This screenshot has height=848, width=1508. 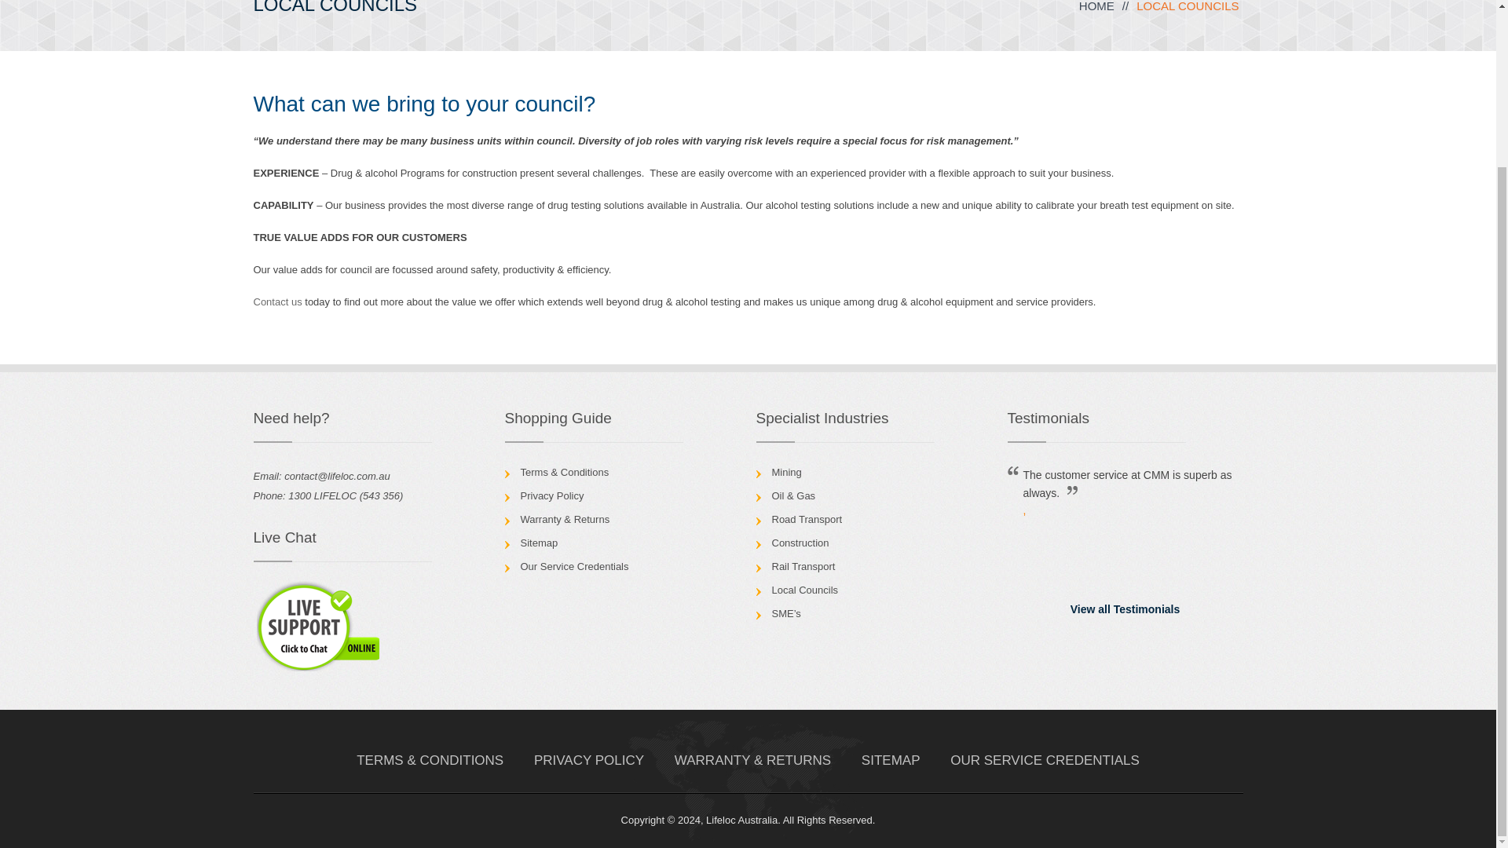 What do you see at coordinates (891, 760) in the screenshot?
I see `SITEMAP` at bounding box center [891, 760].